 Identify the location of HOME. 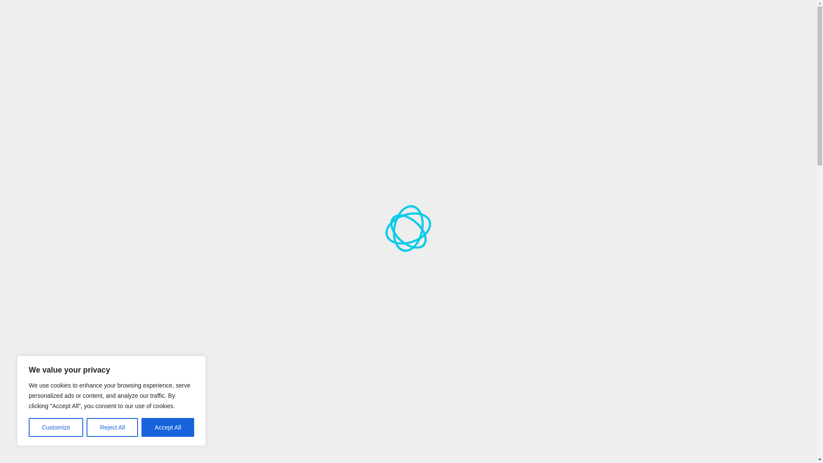
(306, 53).